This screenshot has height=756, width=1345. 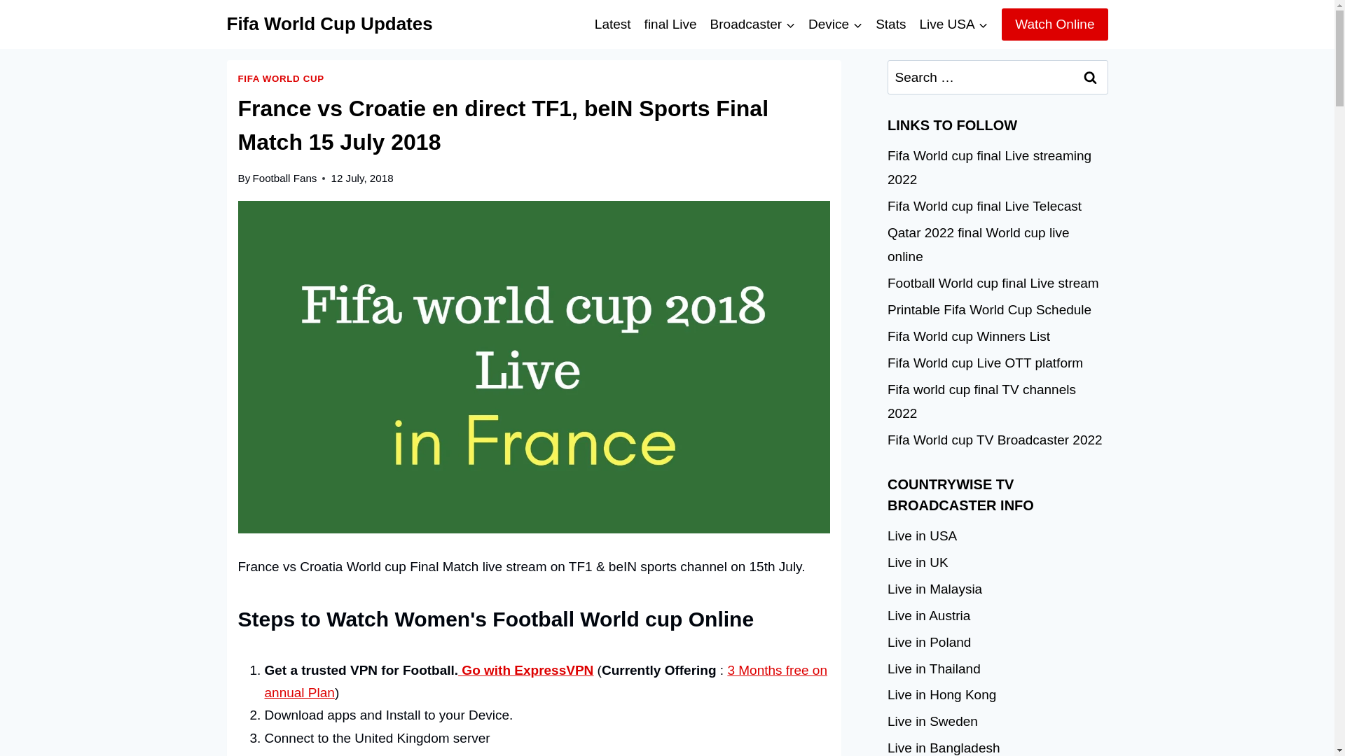 What do you see at coordinates (1091, 77) in the screenshot?
I see `Search` at bounding box center [1091, 77].